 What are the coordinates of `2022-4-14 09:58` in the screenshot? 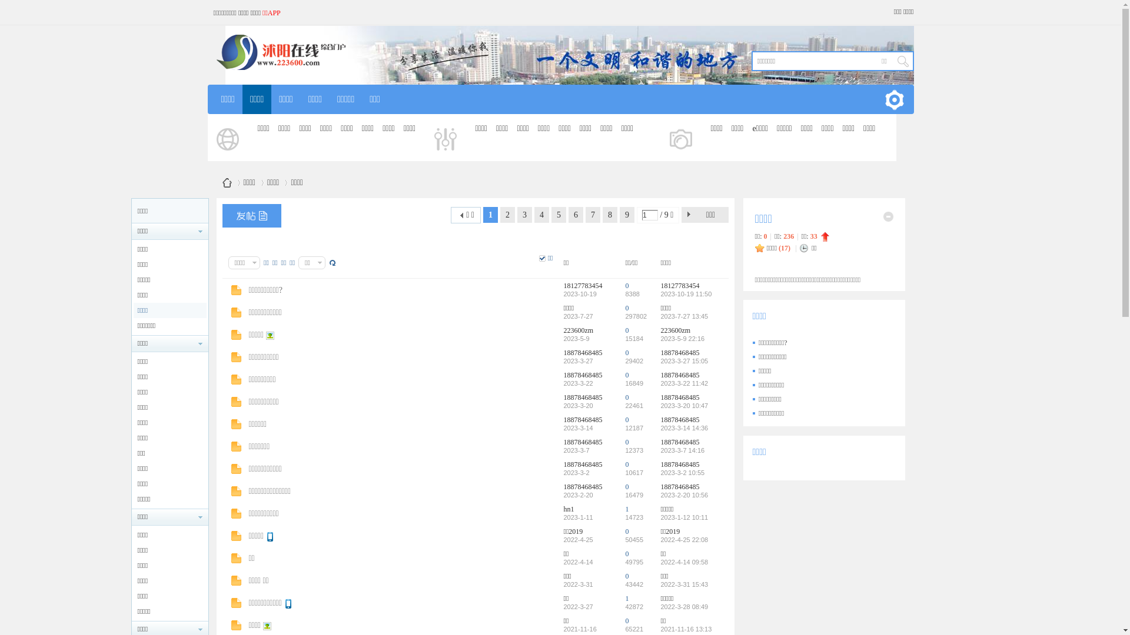 It's located at (684, 562).